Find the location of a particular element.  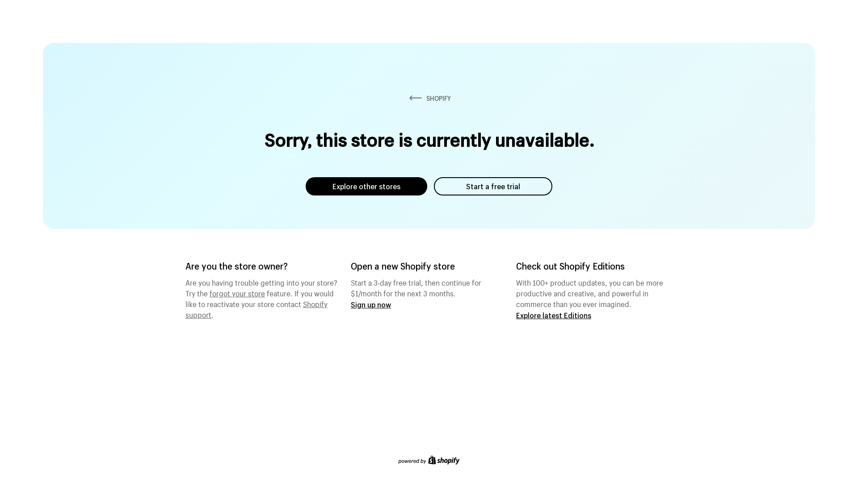

SHOPIFY is located at coordinates (429, 98).